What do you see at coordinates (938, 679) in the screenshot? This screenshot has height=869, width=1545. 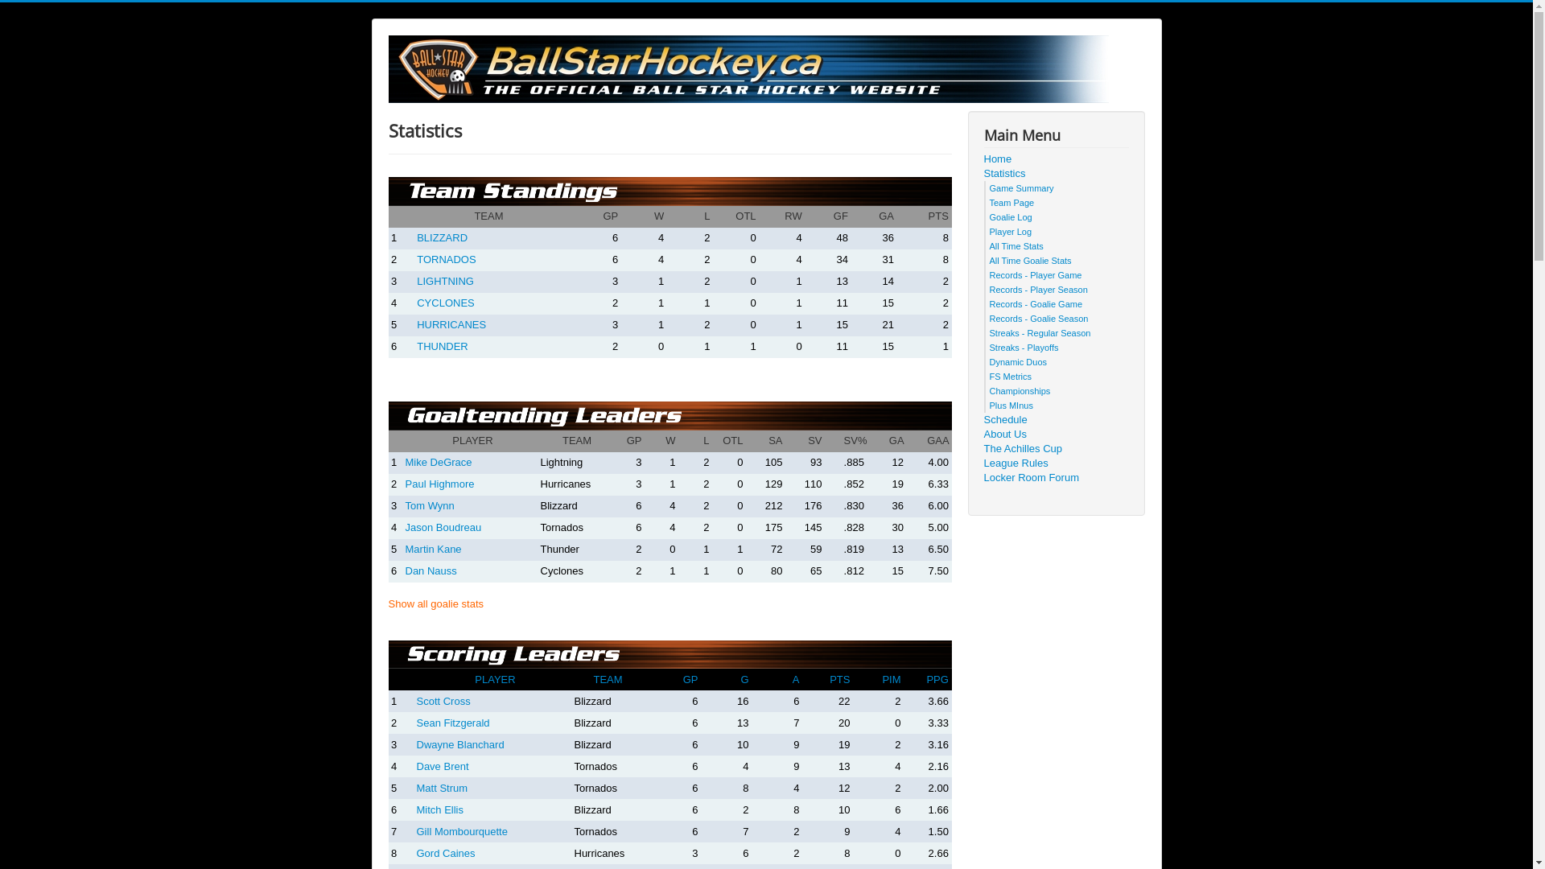 I see `PPG ` at bounding box center [938, 679].